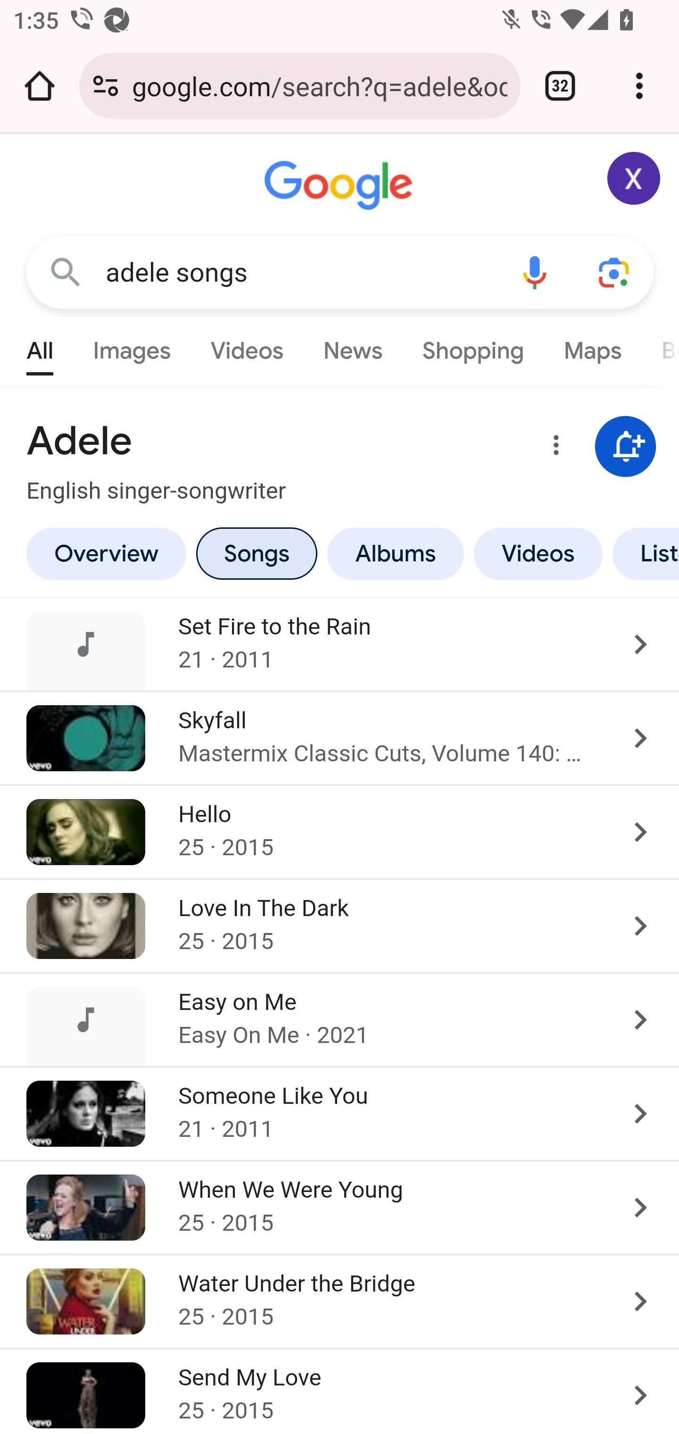  I want to click on Images, so click(132, 346).